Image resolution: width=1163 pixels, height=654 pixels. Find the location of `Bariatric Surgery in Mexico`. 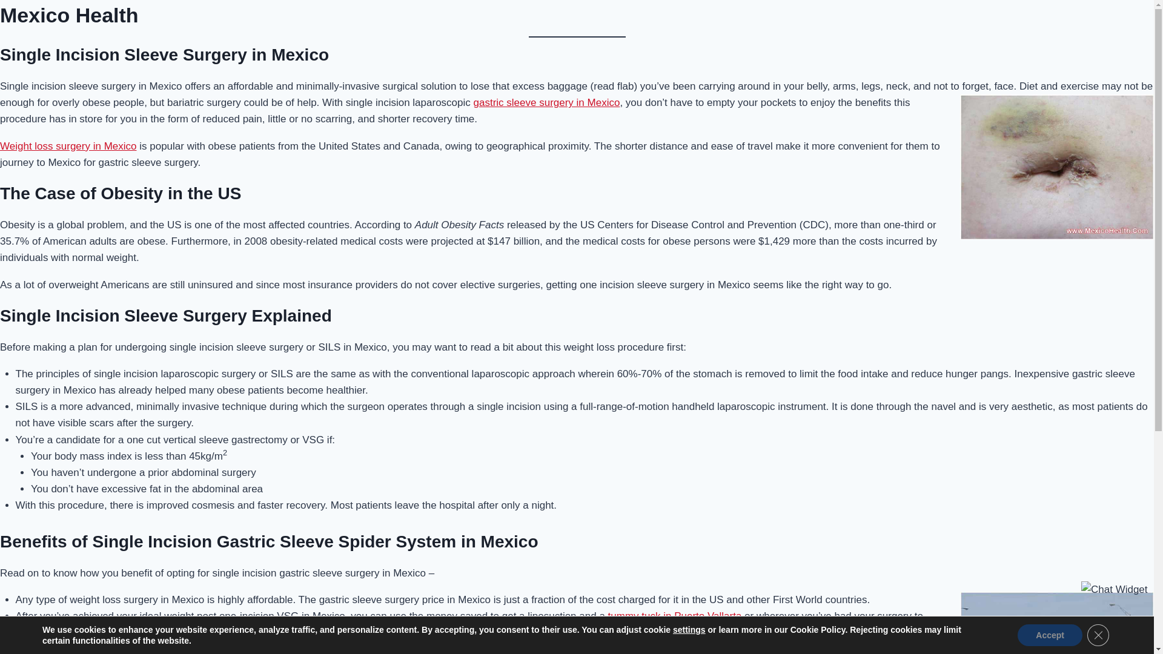

Bariatric Surgery in Mexico is located at coordinates (68, 146).